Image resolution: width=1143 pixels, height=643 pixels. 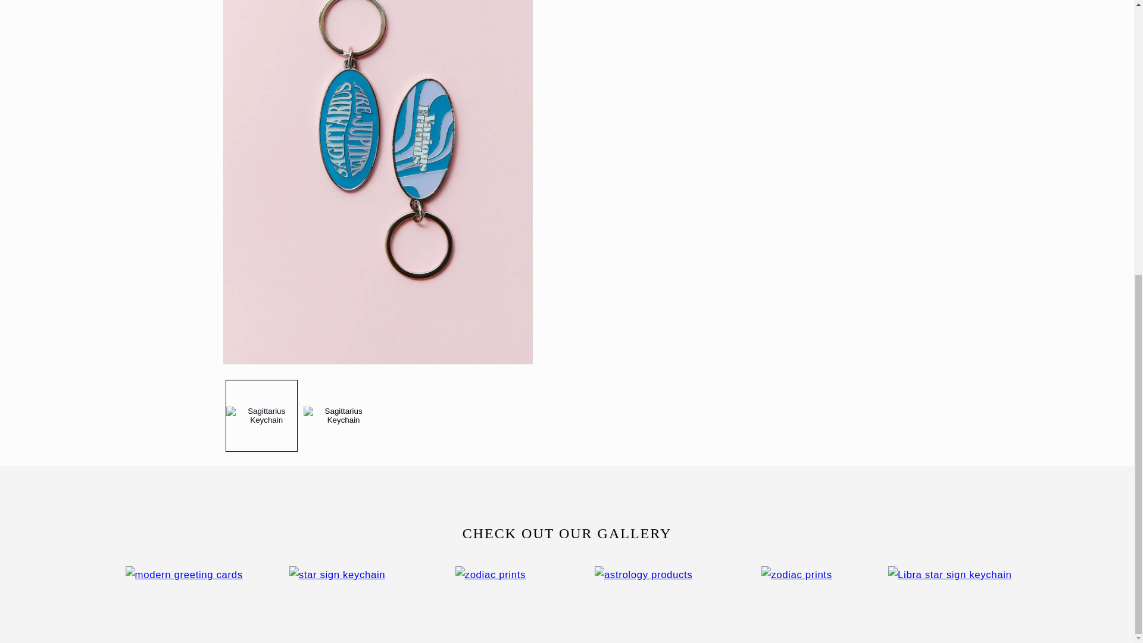 What do you see at coordinates (701, 79) in the screenshot?
I see `Add to cart` at bounding box center [701, 79].